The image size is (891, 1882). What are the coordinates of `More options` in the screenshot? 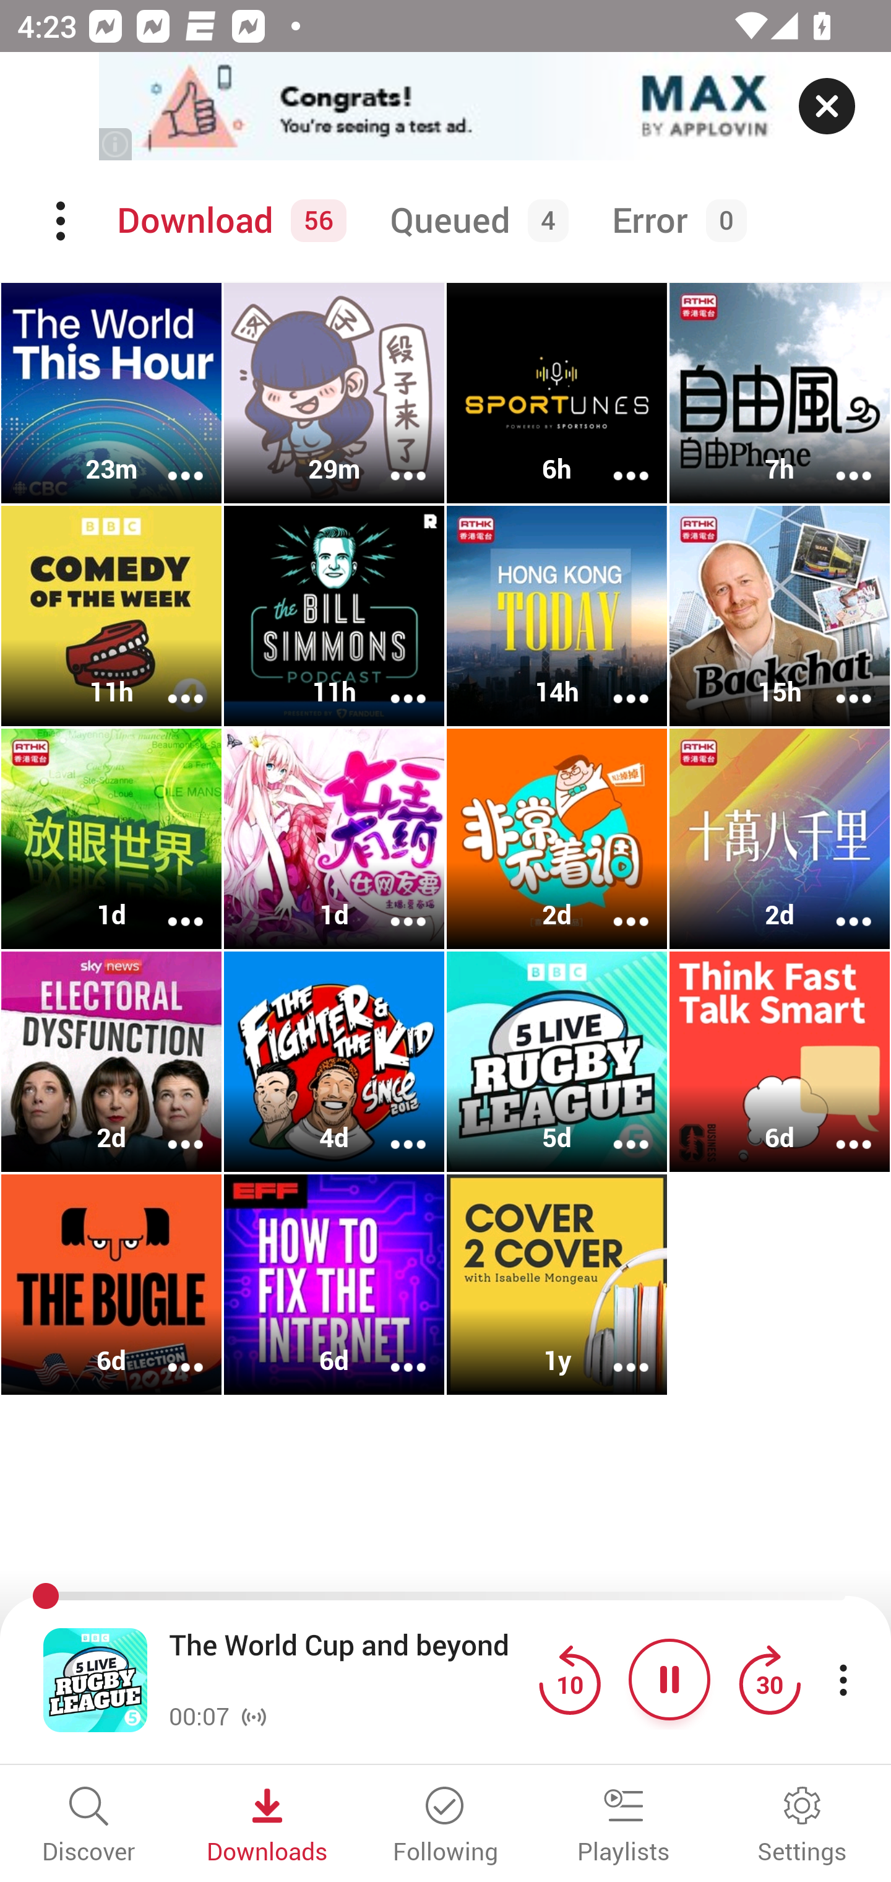 It's located at (170, 683).